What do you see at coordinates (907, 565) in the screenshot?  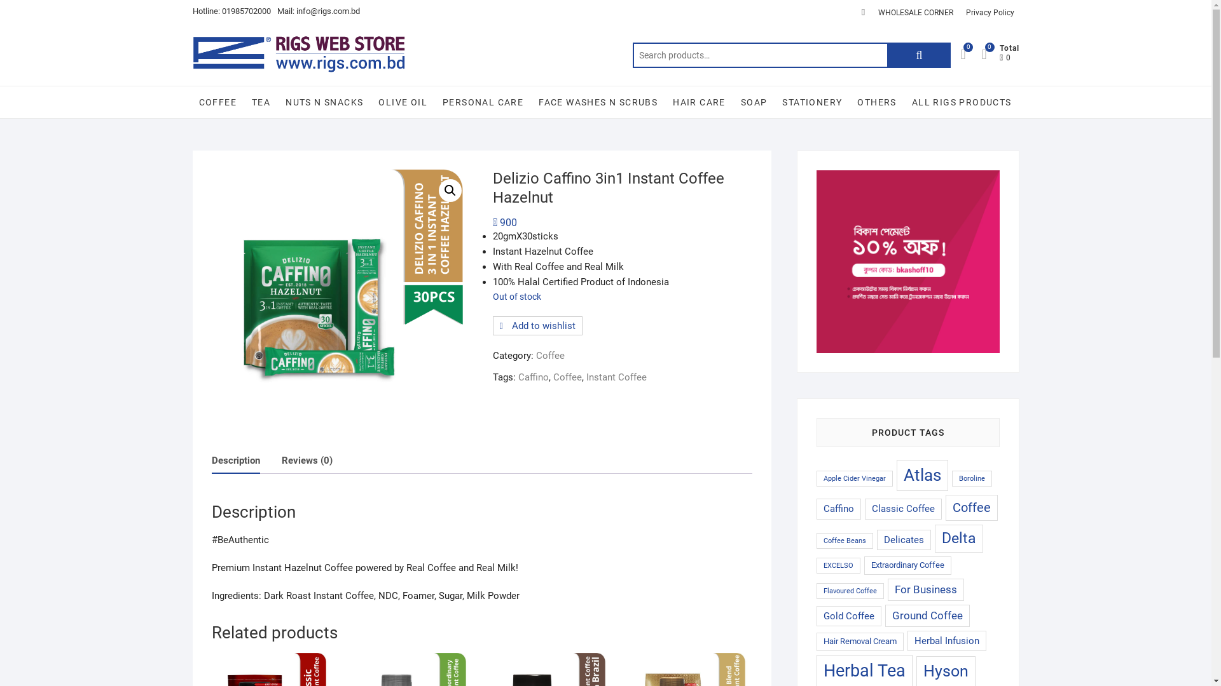 I see `Extraordinary Coffee` at bounding box center [907, 565].